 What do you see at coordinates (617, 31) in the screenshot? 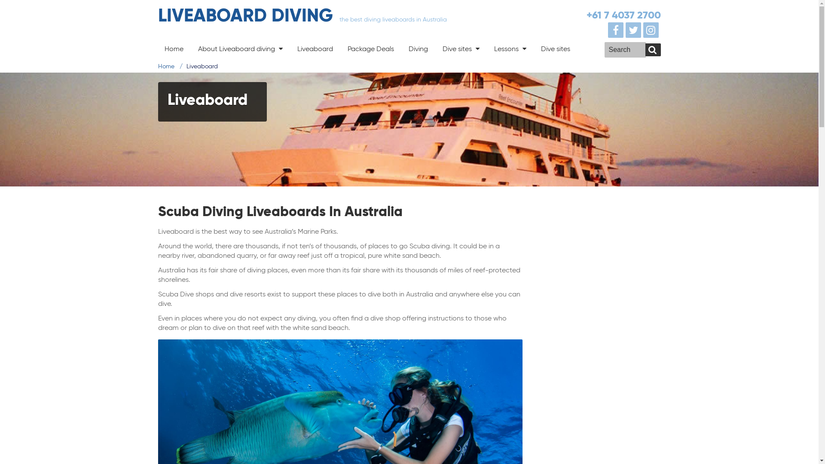
I see `0 people like us on Facebook` at bounding box center [617, 31].